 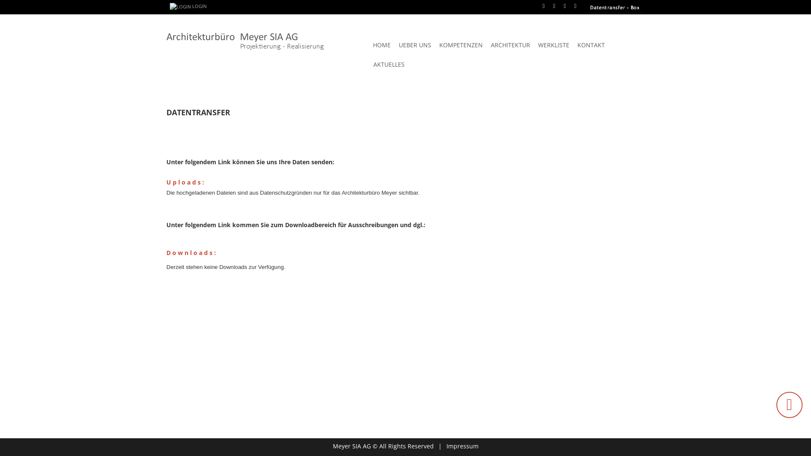 What do you see at coordinates (510, 45) in the screenshot?
I see `ARCHITEKTUR` at bounding box center [510, 45].